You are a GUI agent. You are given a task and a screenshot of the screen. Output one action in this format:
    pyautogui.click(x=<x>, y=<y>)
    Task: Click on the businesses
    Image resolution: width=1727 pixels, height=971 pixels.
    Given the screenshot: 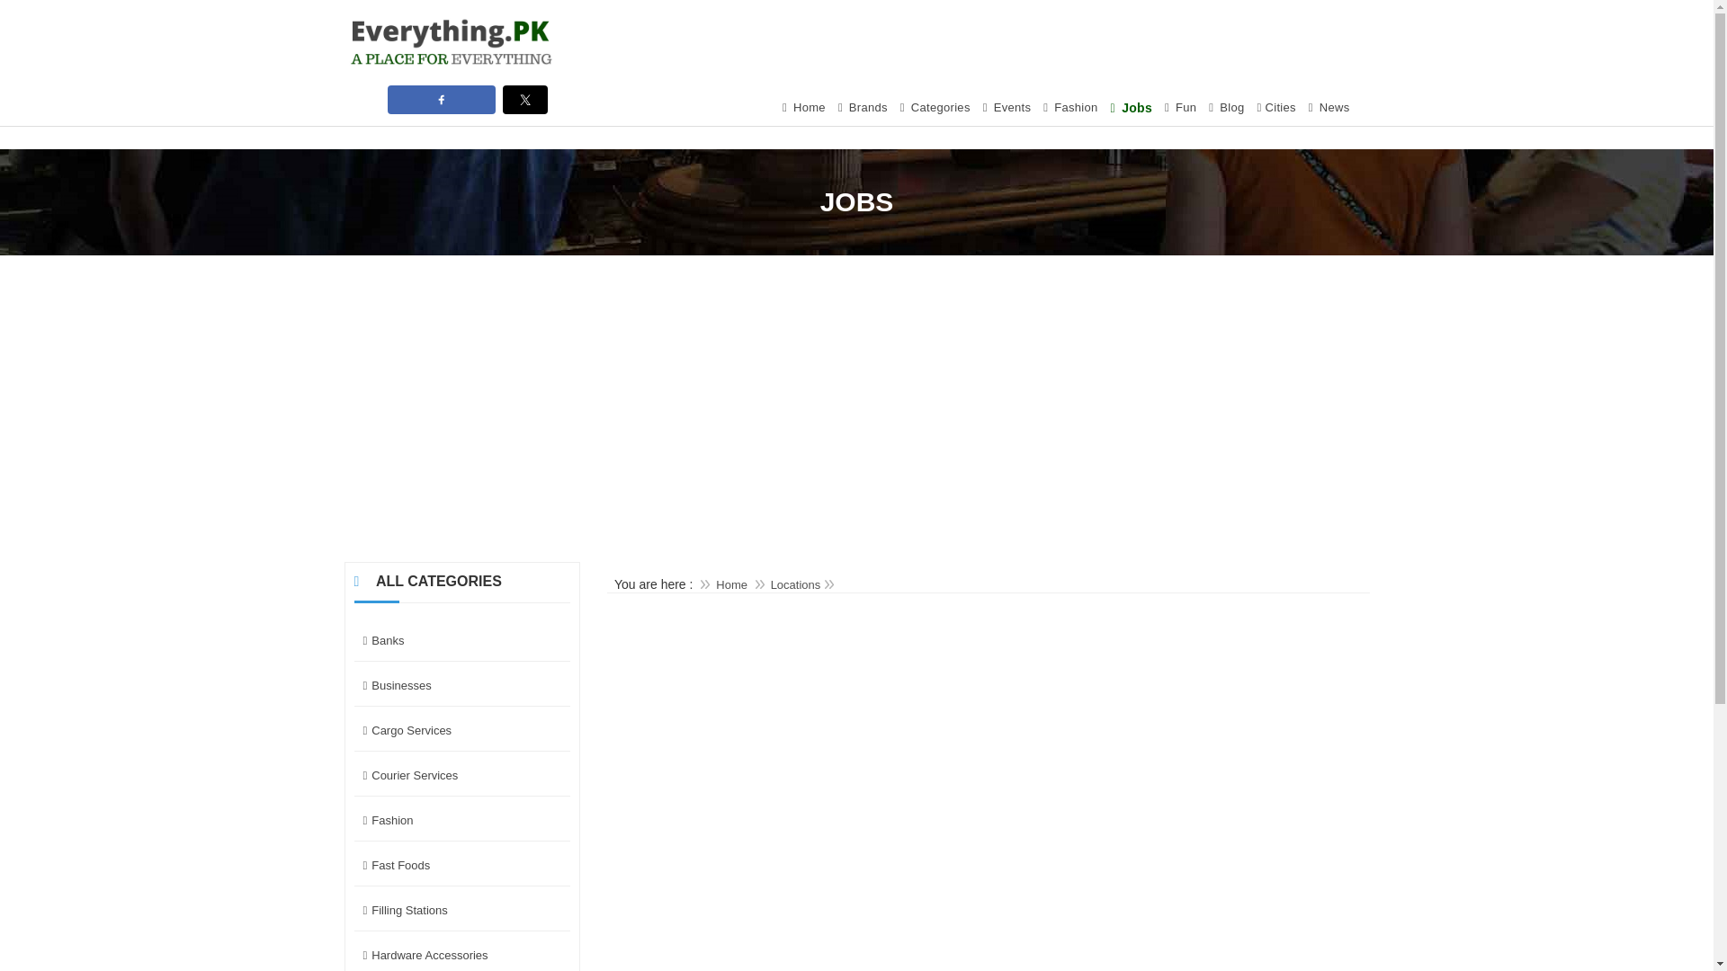 What is the action you would take?
    pyautogui.click(x=462, y=686)
    